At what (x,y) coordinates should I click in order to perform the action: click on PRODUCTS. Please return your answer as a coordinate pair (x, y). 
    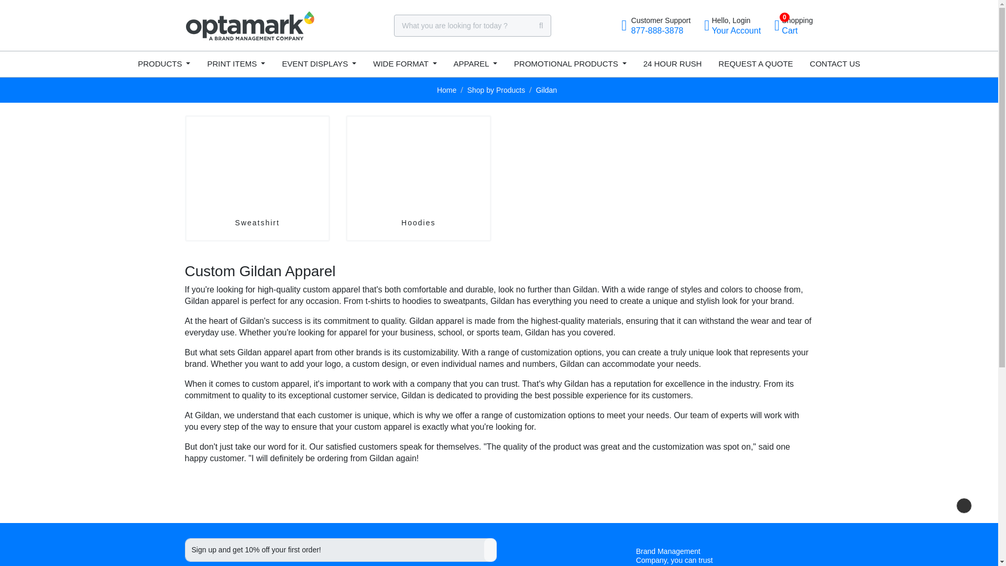
    Looking at the image, I should click on (793, 25).